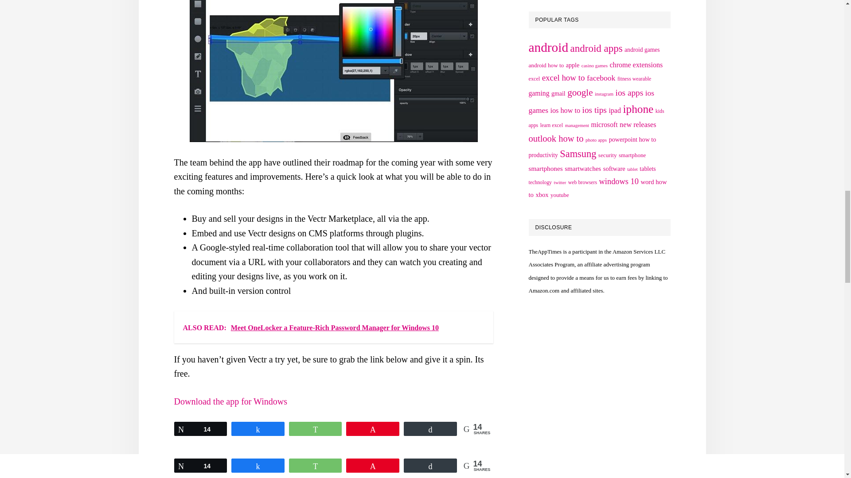 The image size is (851, 478). What do you see at coordinates (230, 401) in the screenshot?
I see `Download the app for Windows` at bounding box center [230, 401].